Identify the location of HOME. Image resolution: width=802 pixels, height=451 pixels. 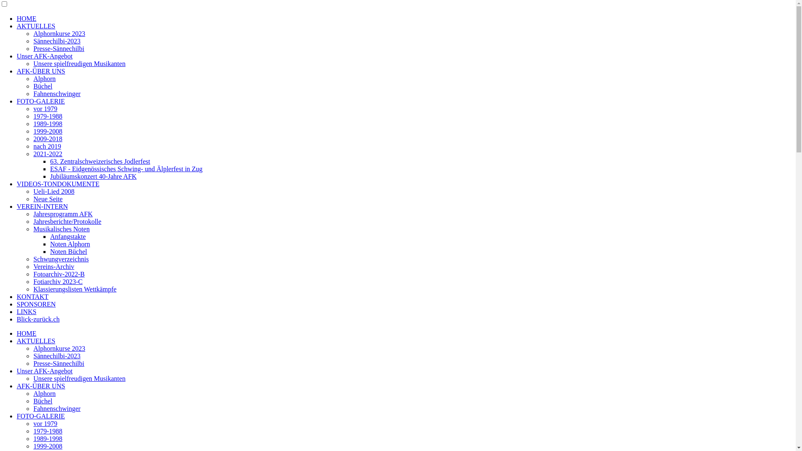
(27, 333).